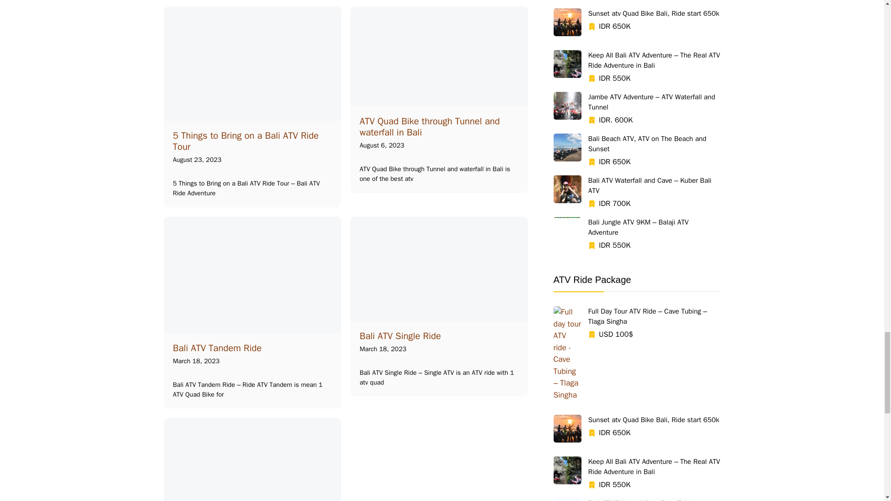  What do you see at coordinates (400, 336) in the screenshot?
I see `Bali ATV Single Ride` at bounding box center [400, 336].